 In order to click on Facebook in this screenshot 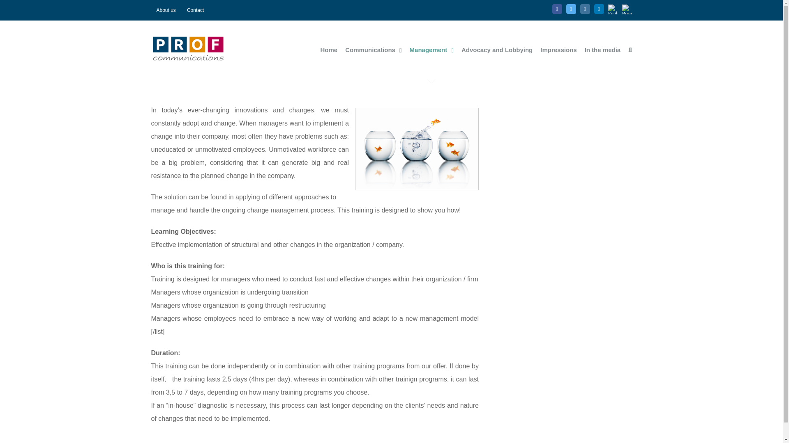, I will do `click(543, 419)`.